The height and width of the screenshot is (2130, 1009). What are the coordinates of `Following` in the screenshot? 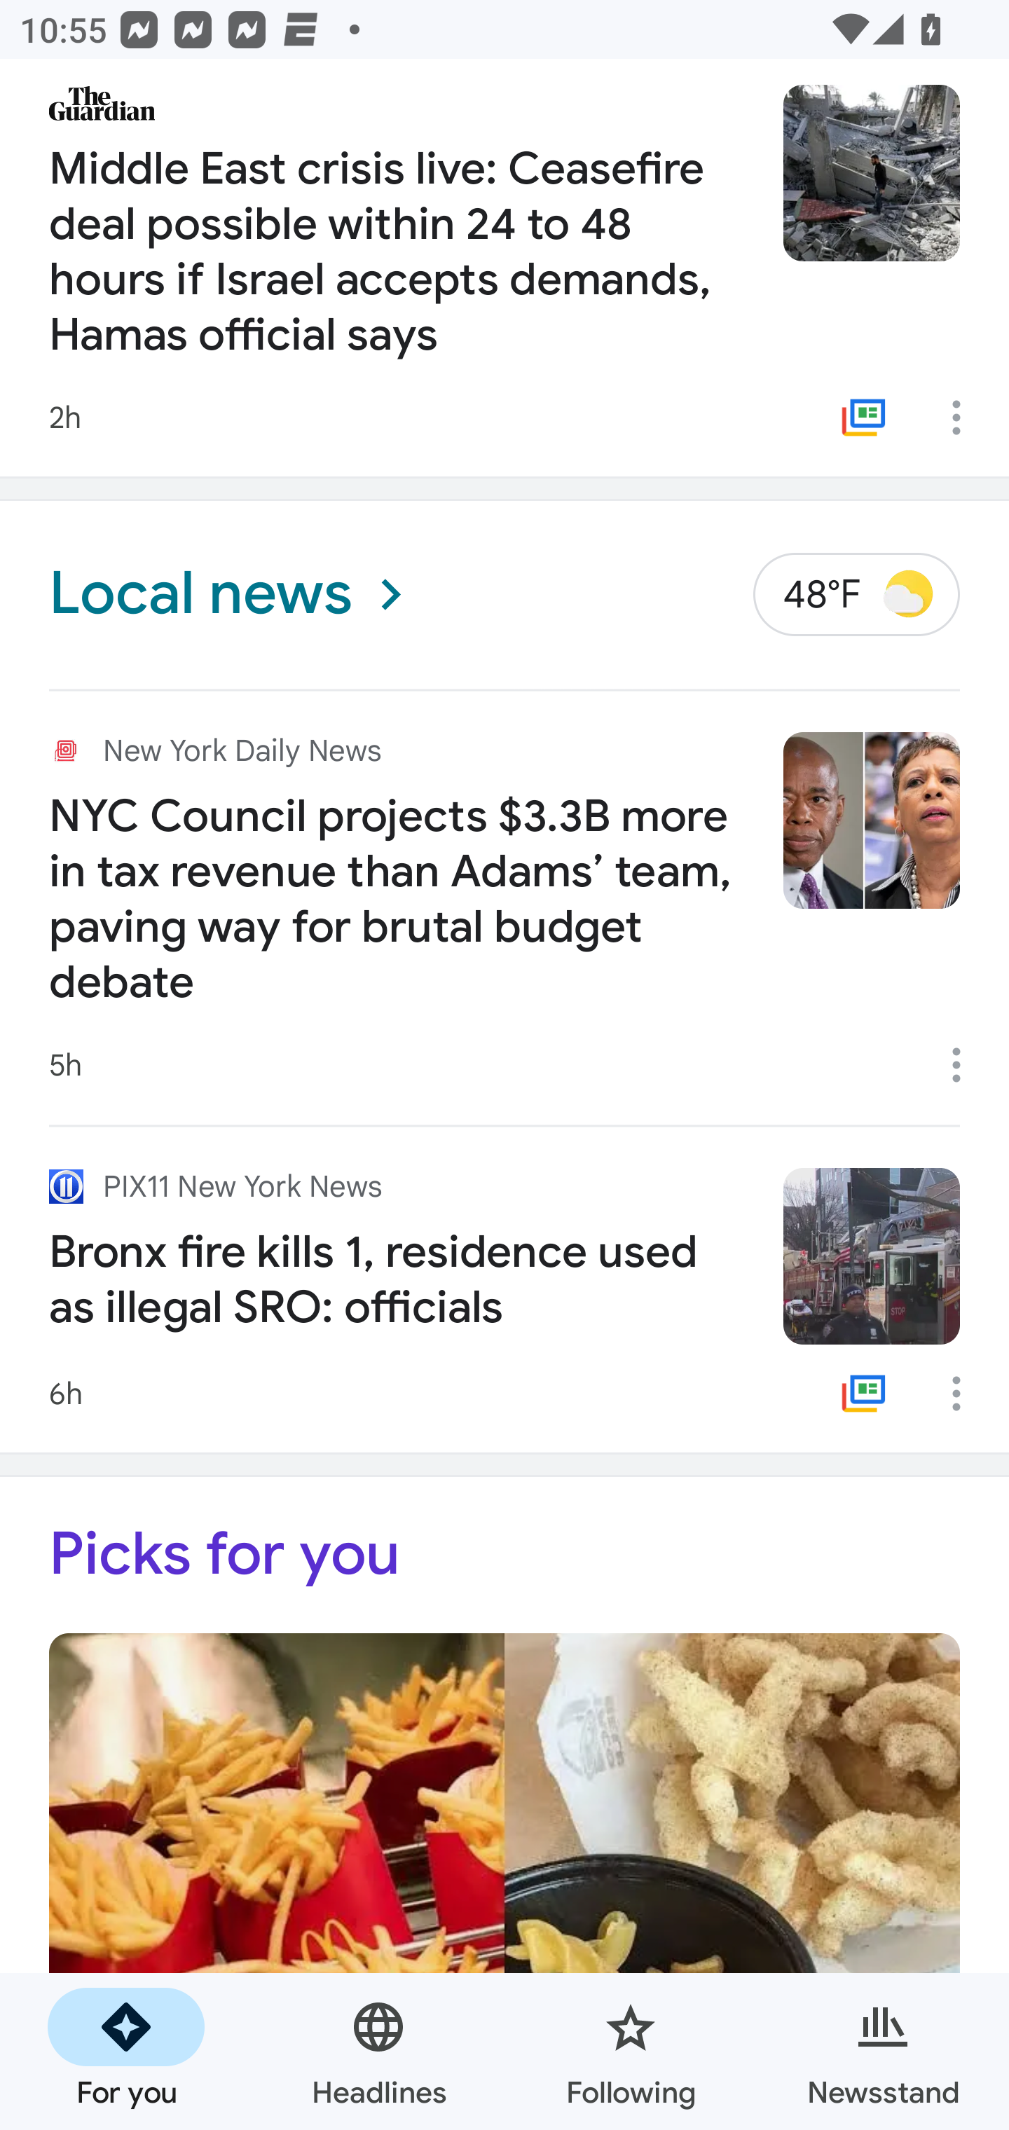 It's located at (631, 2052).